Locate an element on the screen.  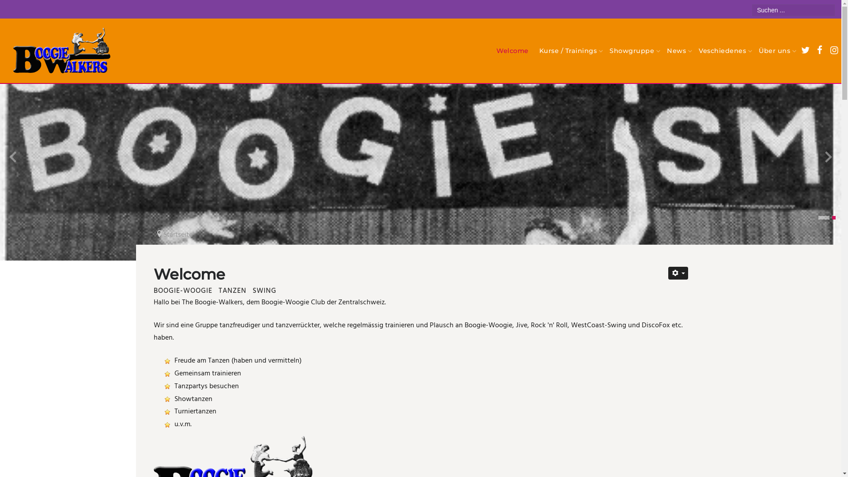
News is located at coordinates (678, 51).